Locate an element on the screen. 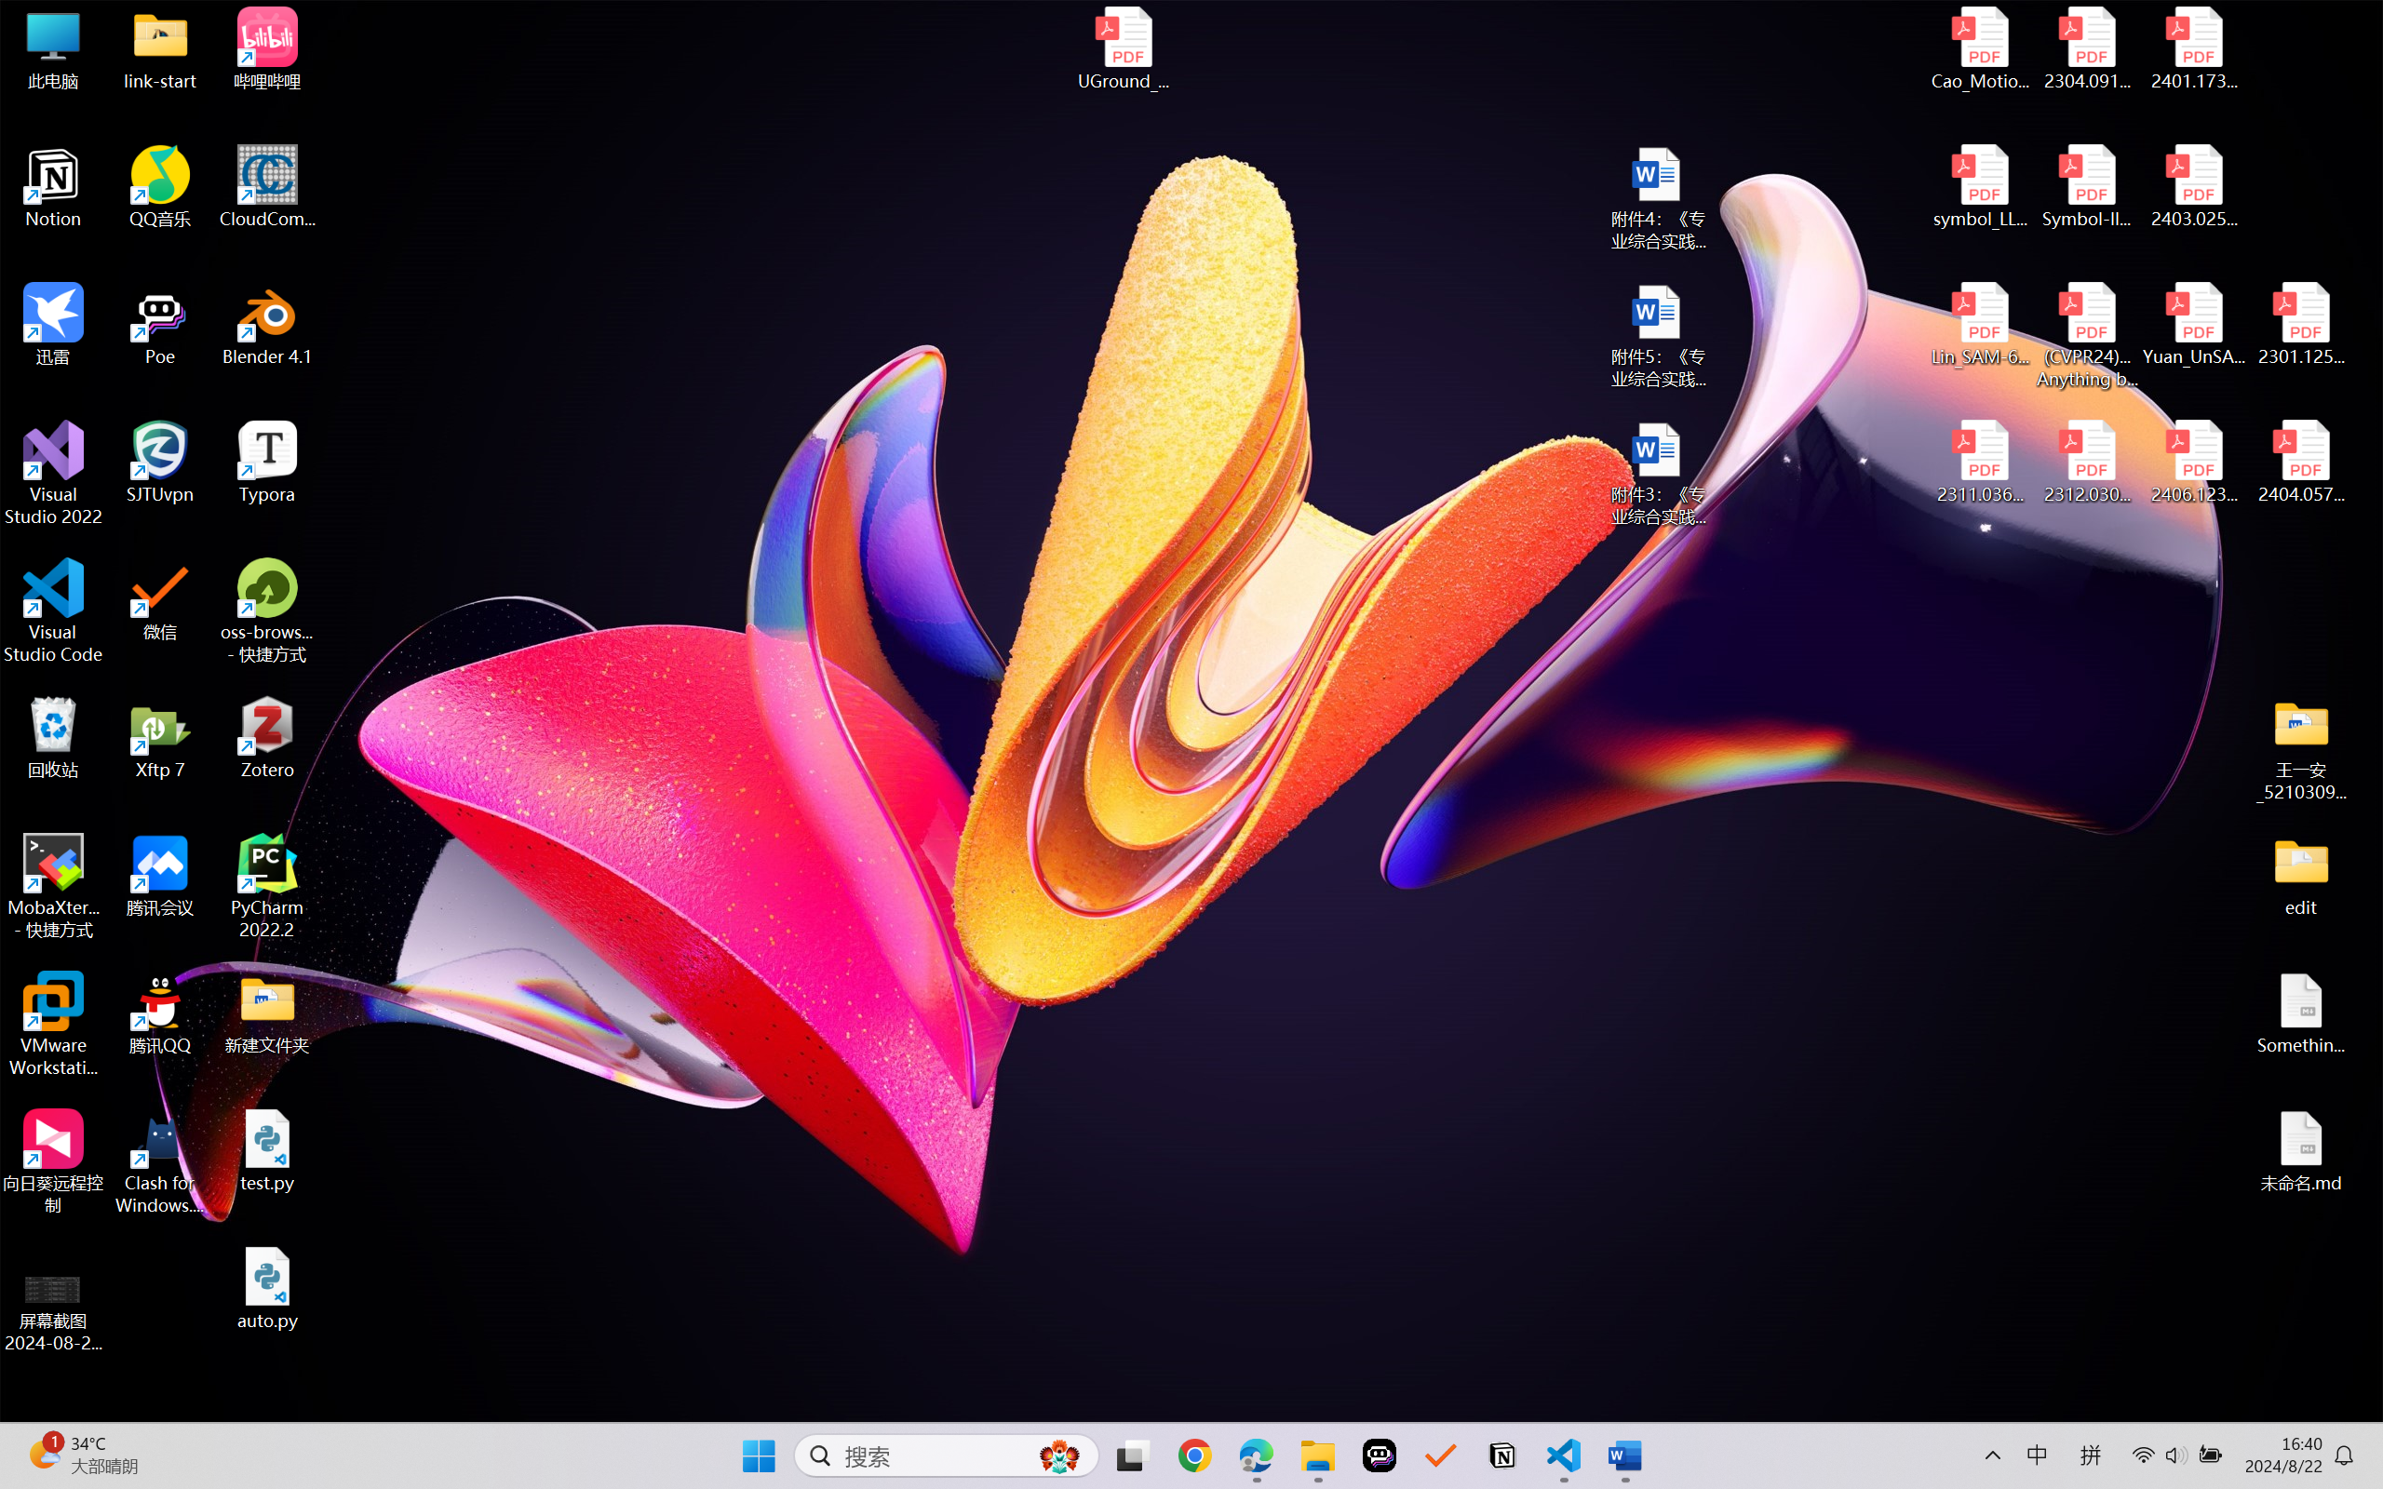 The image size is (2383, 1489). PyCharm 2022.2 is located at coordinates (268, 886).